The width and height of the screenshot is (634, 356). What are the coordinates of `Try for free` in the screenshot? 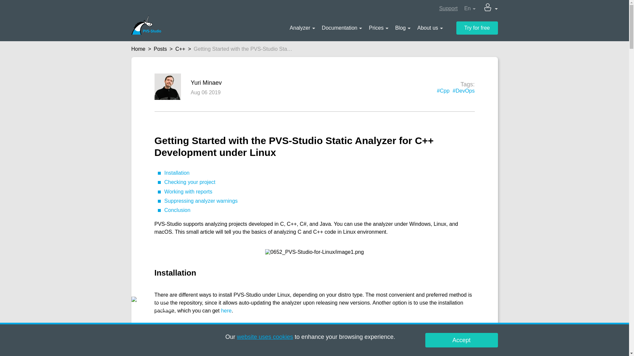 It's located at (477, 28).